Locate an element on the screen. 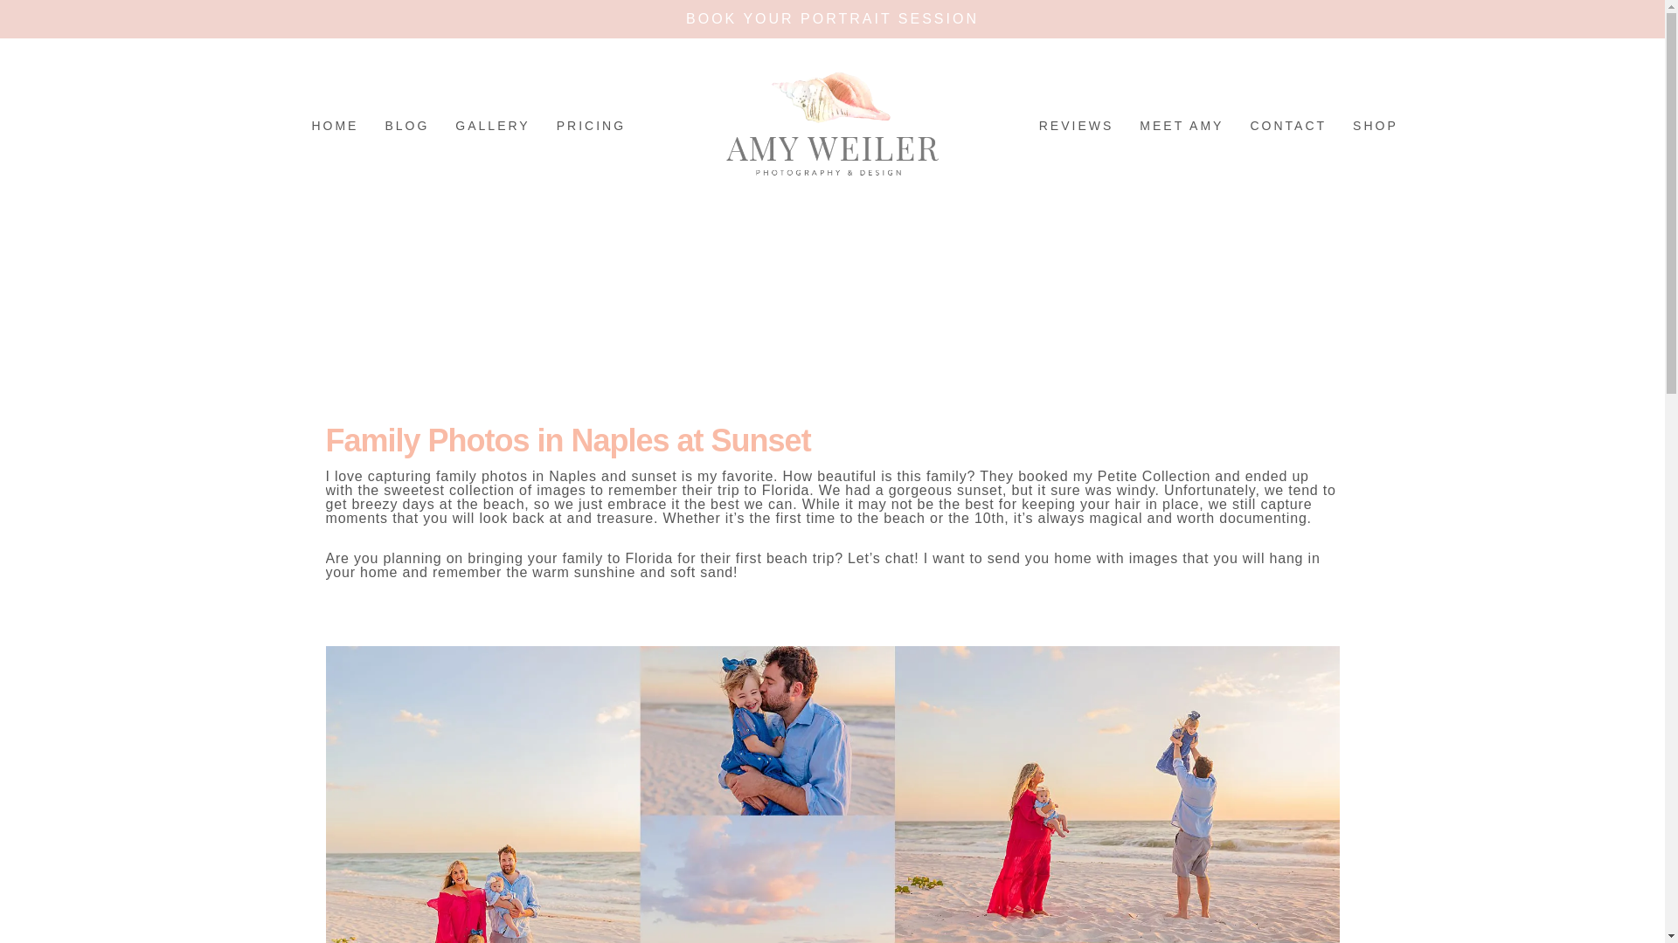  Pricing is located at coordinates (591, 126).